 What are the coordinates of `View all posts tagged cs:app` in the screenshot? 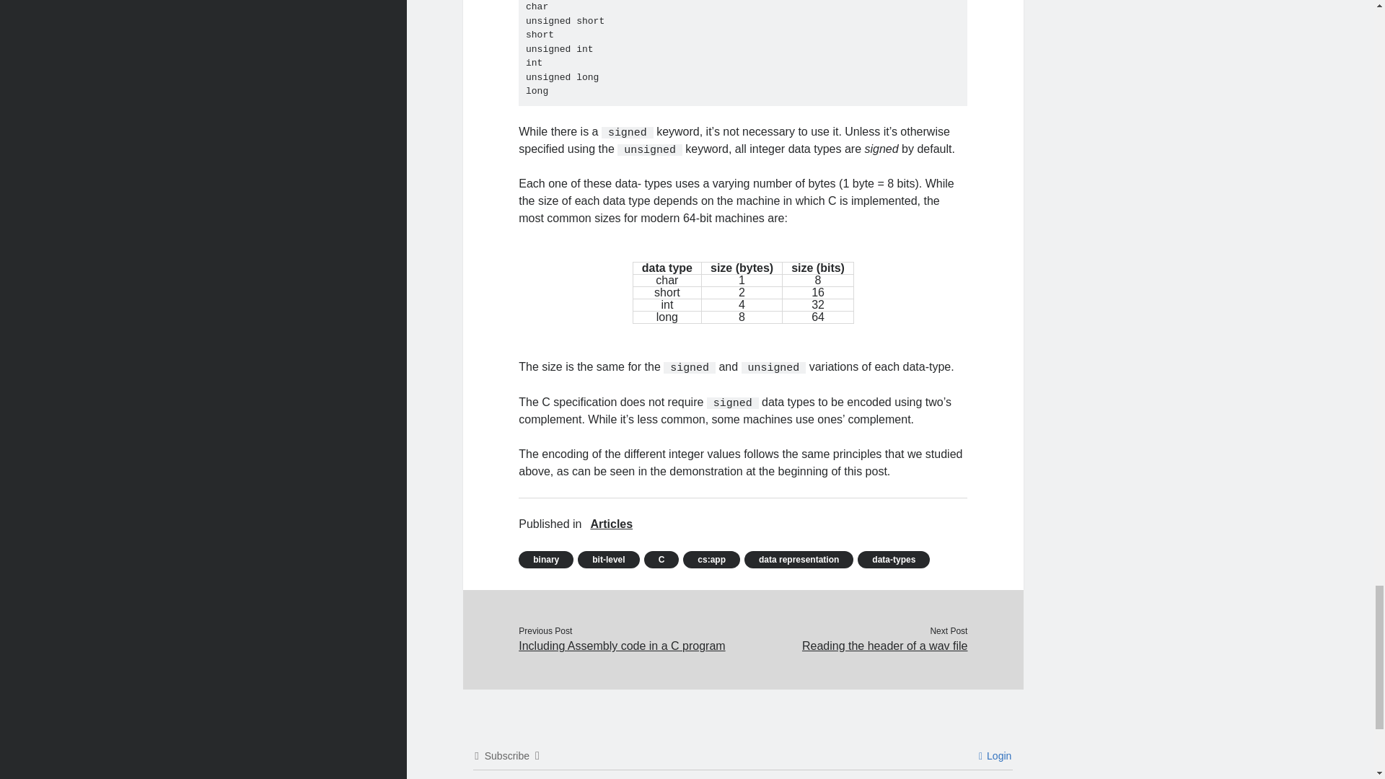 It's located at (711, 560).